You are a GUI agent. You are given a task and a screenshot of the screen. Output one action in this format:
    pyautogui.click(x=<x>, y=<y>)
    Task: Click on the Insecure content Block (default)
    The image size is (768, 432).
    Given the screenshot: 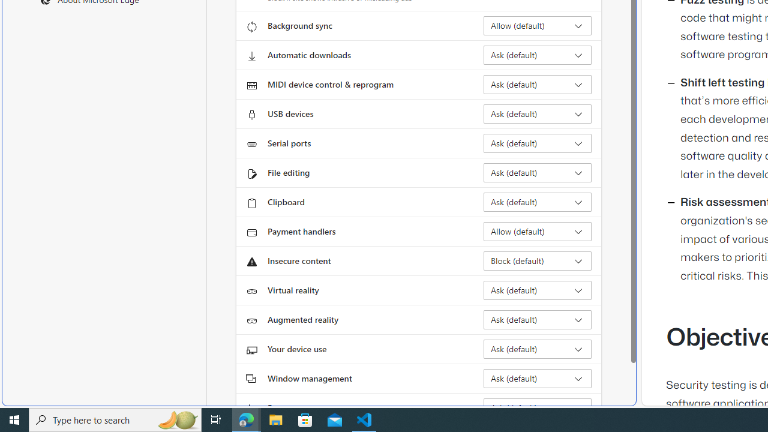 What is the action you would take?
    pyautogui.click(x=538, y=260)
    